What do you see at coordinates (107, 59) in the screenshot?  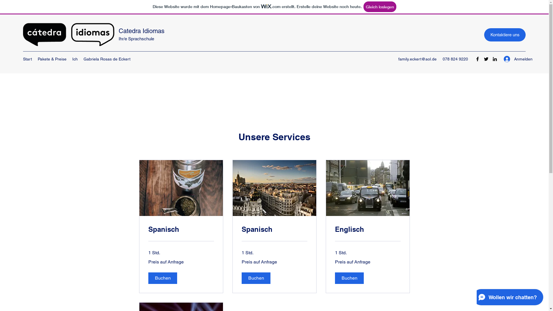 I see `Gabriela Rosas de Eckert` at bounding box center [107, 59].